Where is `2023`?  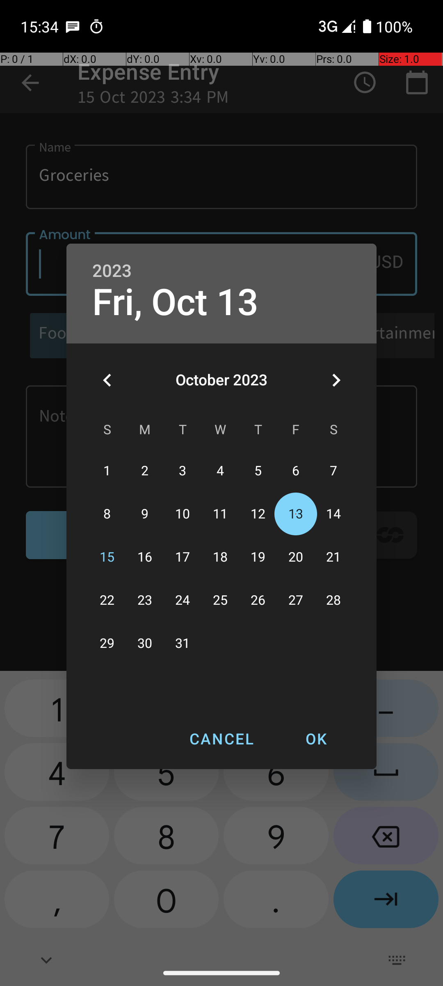
2023 is located at coordinates (112, 271).